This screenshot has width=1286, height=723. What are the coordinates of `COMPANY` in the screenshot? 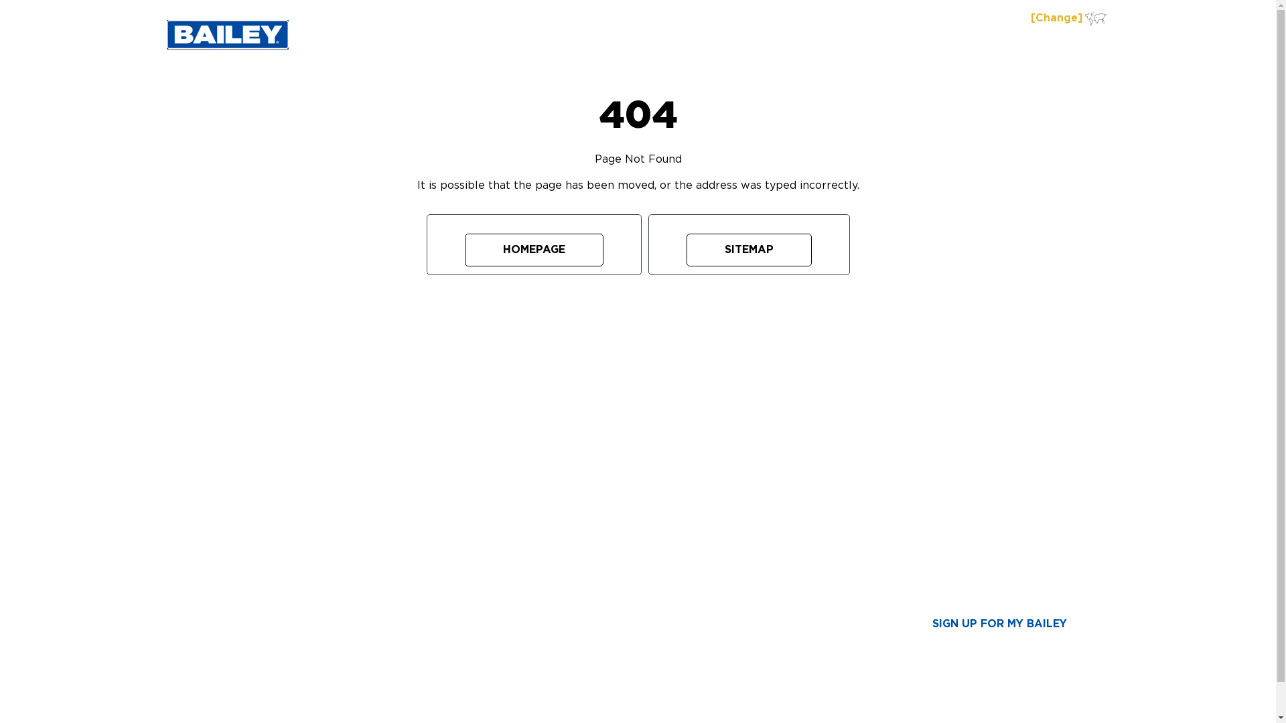 It's located at (1073, 43).